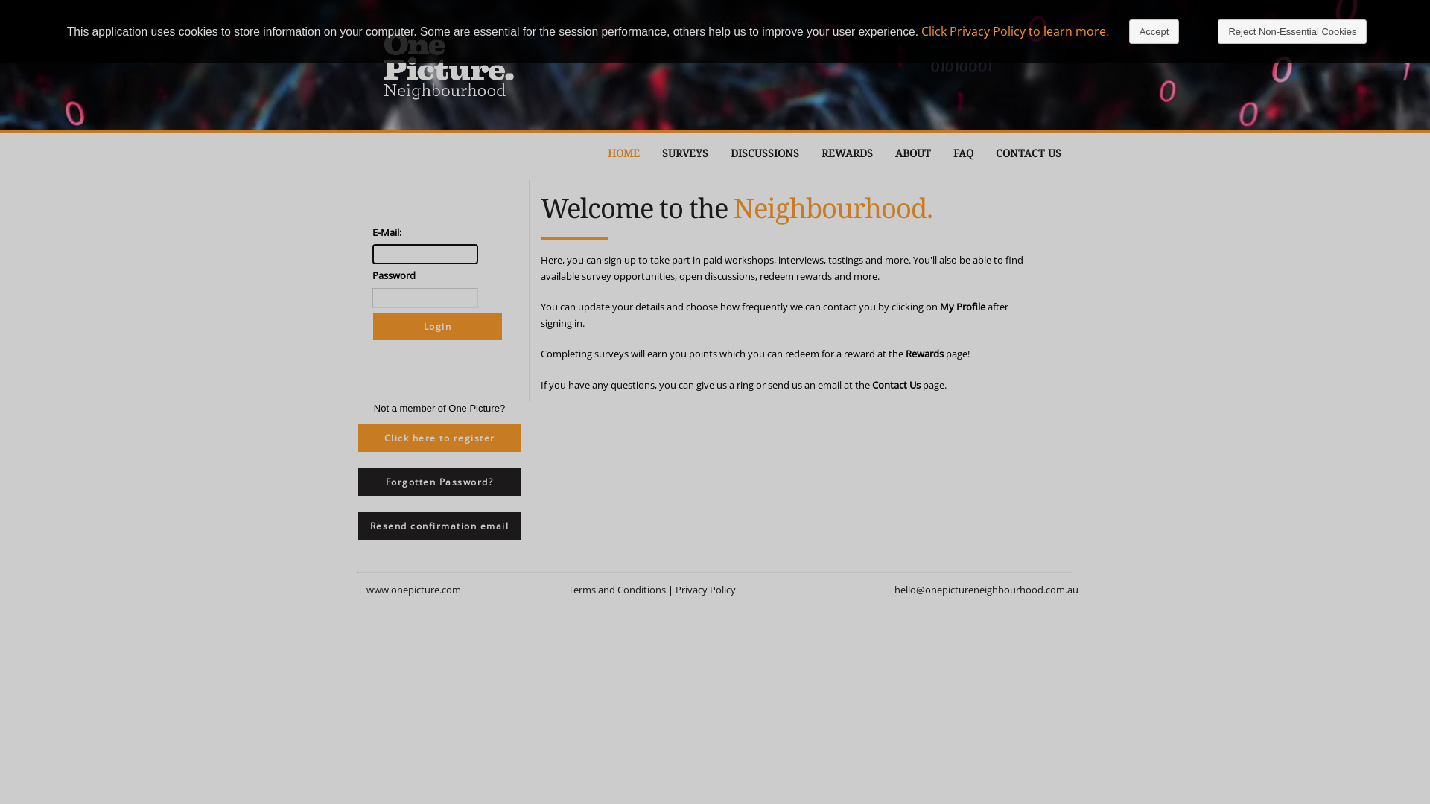 The image size is (1430, 804). I want to click on Accept, so click(1154, 31).